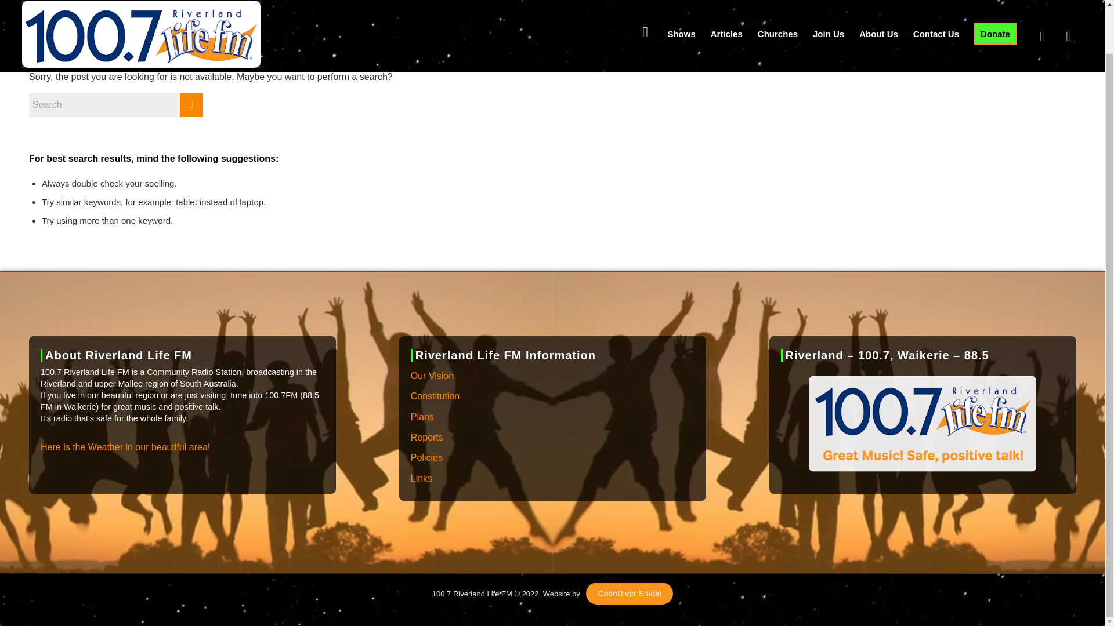  Describe the element at coordinates (726, 9) in the screenshot. I see `Articles` at that location.